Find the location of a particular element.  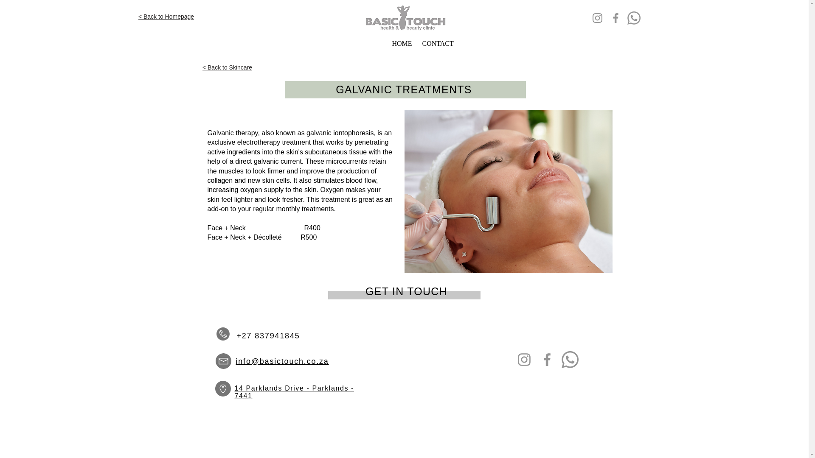

14 Parklands Drive - Parklands - 7441 is located at coordinates (294, 392).